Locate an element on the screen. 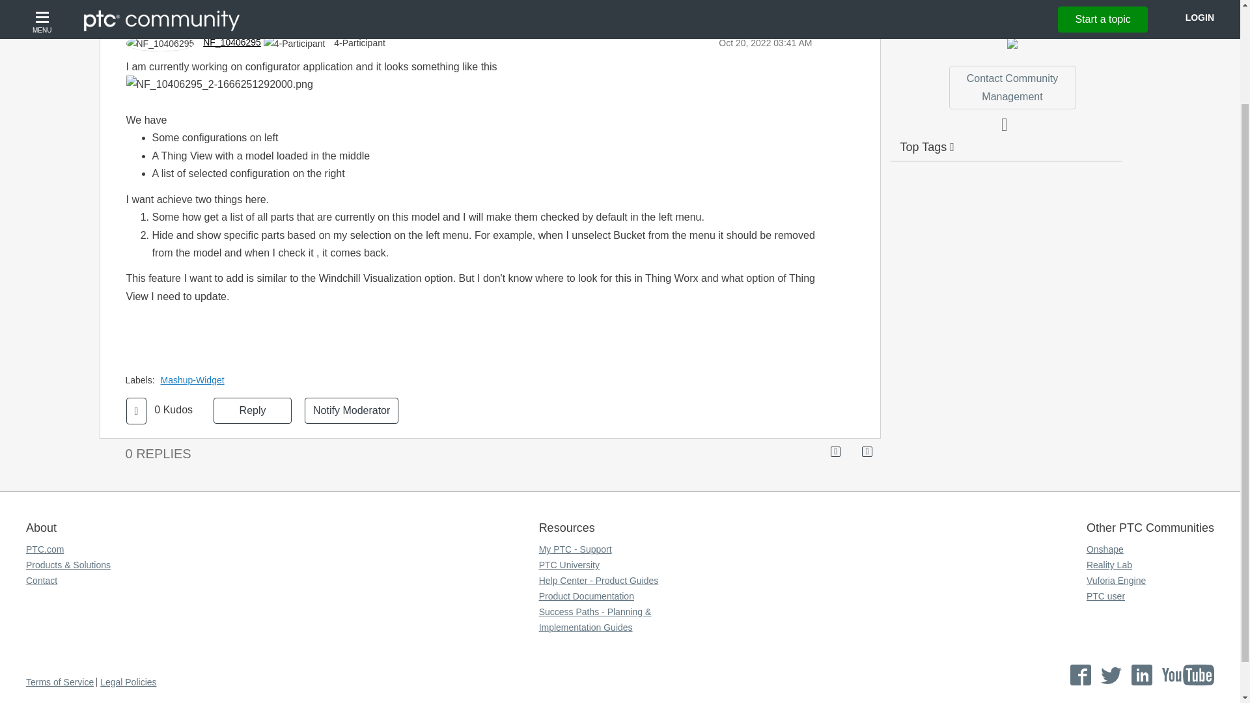  Reply is located at coordinates (253, 411).